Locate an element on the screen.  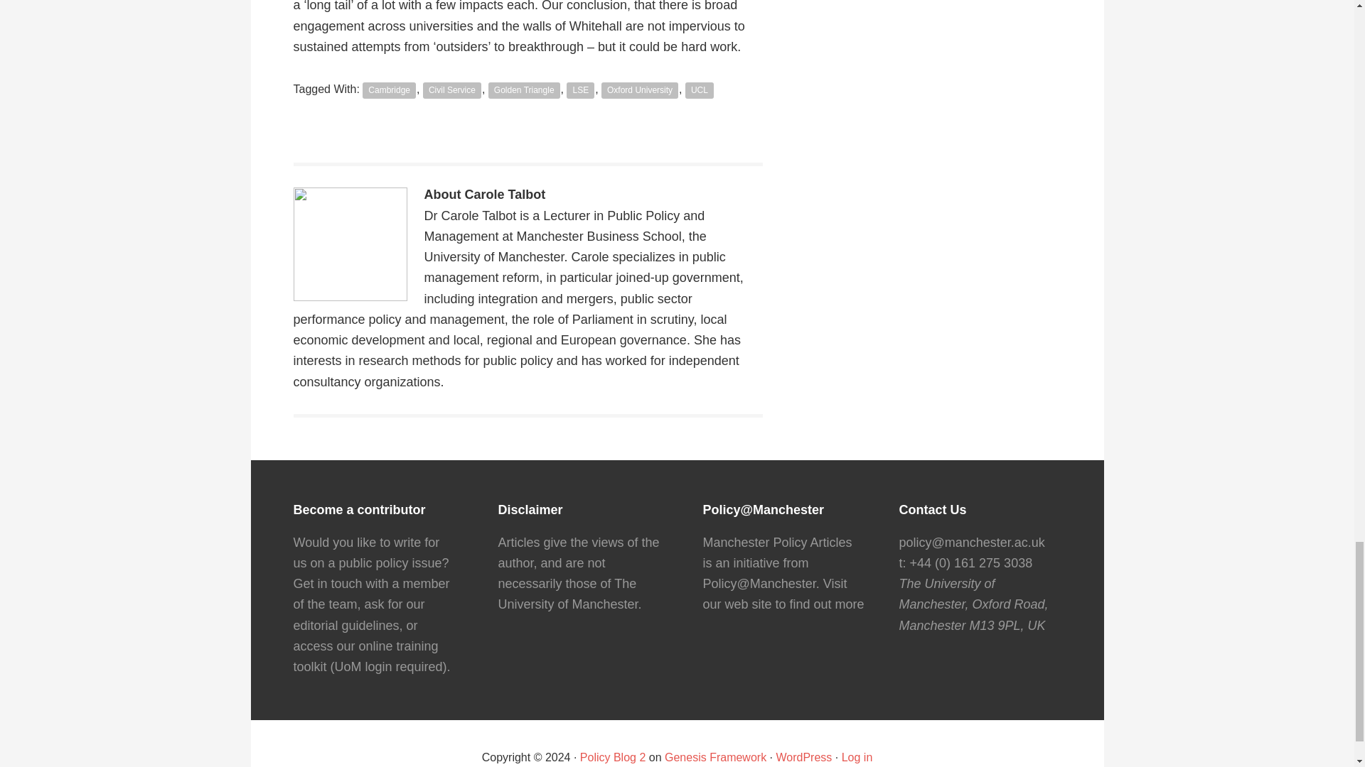
Log in is located at coordinates (857, 757).